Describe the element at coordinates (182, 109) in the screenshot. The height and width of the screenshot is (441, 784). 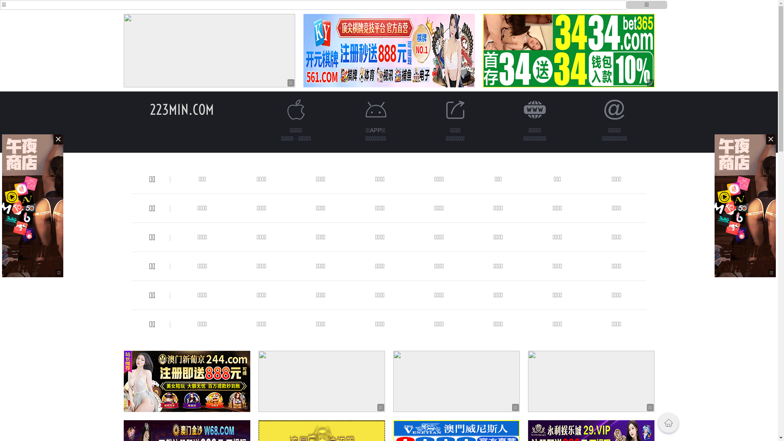
I see `223MIN.COM` at that location.